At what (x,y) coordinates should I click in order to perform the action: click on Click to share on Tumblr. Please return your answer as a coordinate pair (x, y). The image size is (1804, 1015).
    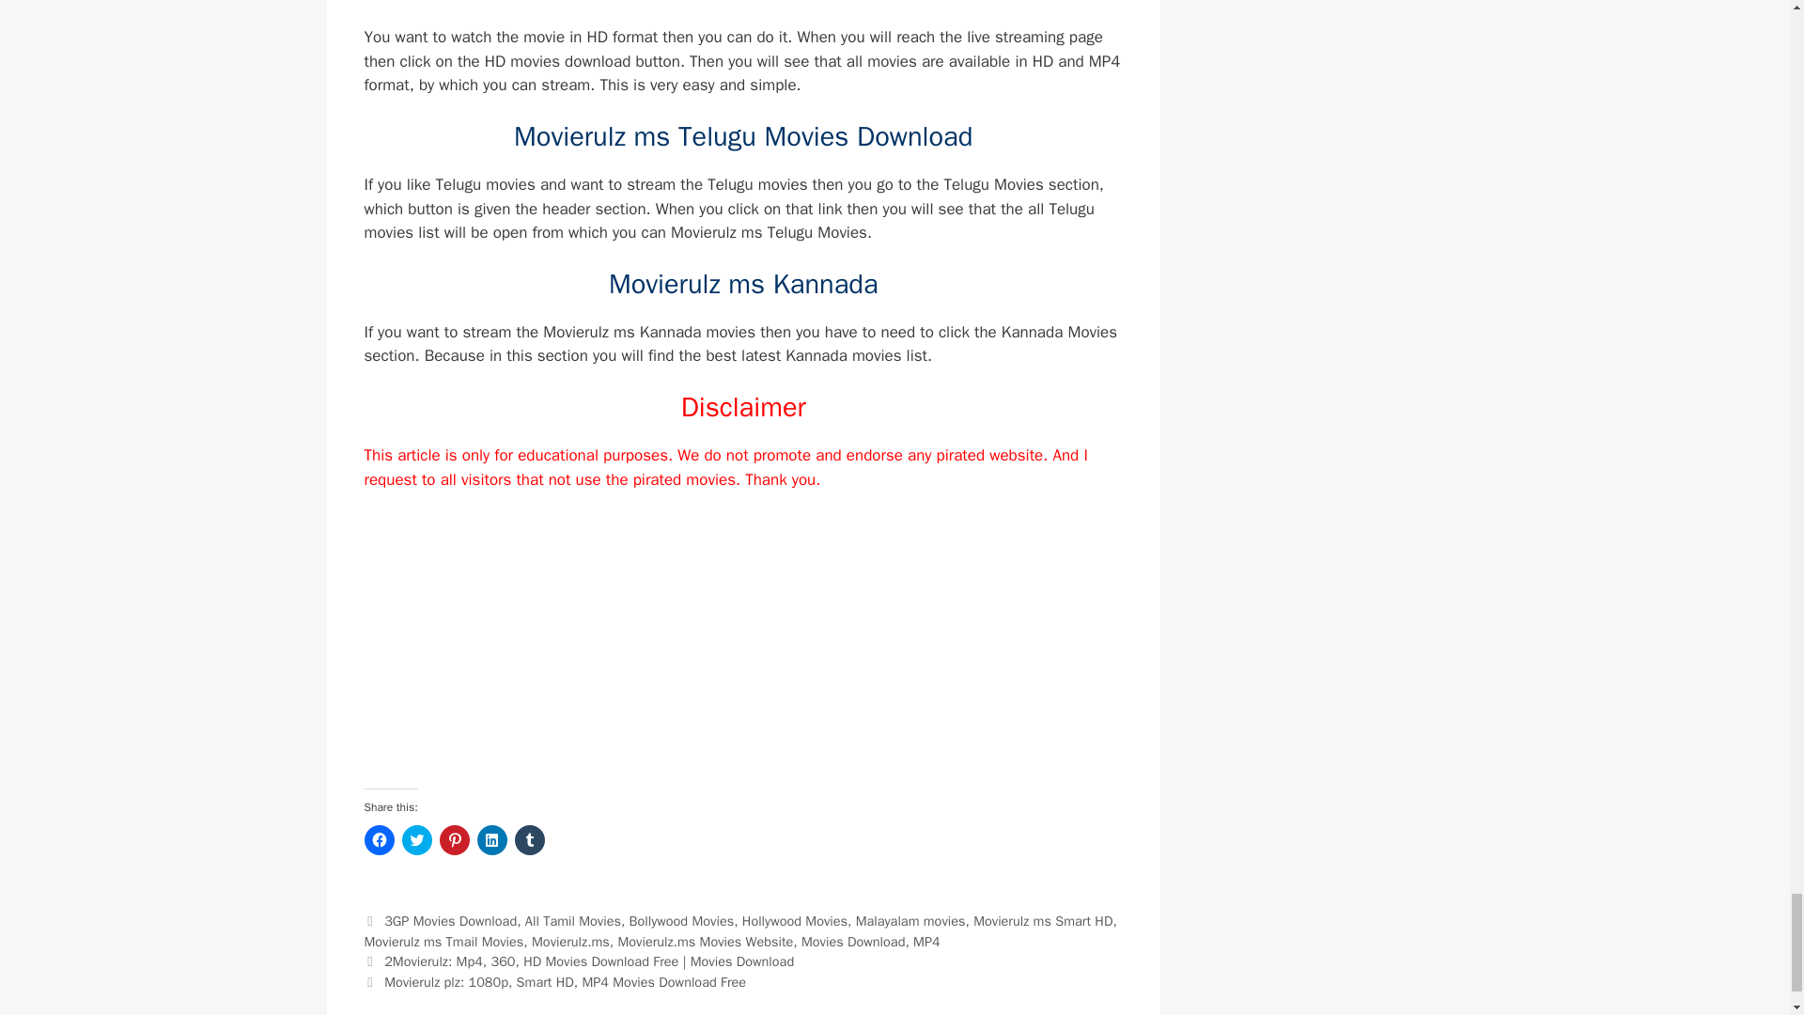
    Looking at the image, I should click on (529, 840).